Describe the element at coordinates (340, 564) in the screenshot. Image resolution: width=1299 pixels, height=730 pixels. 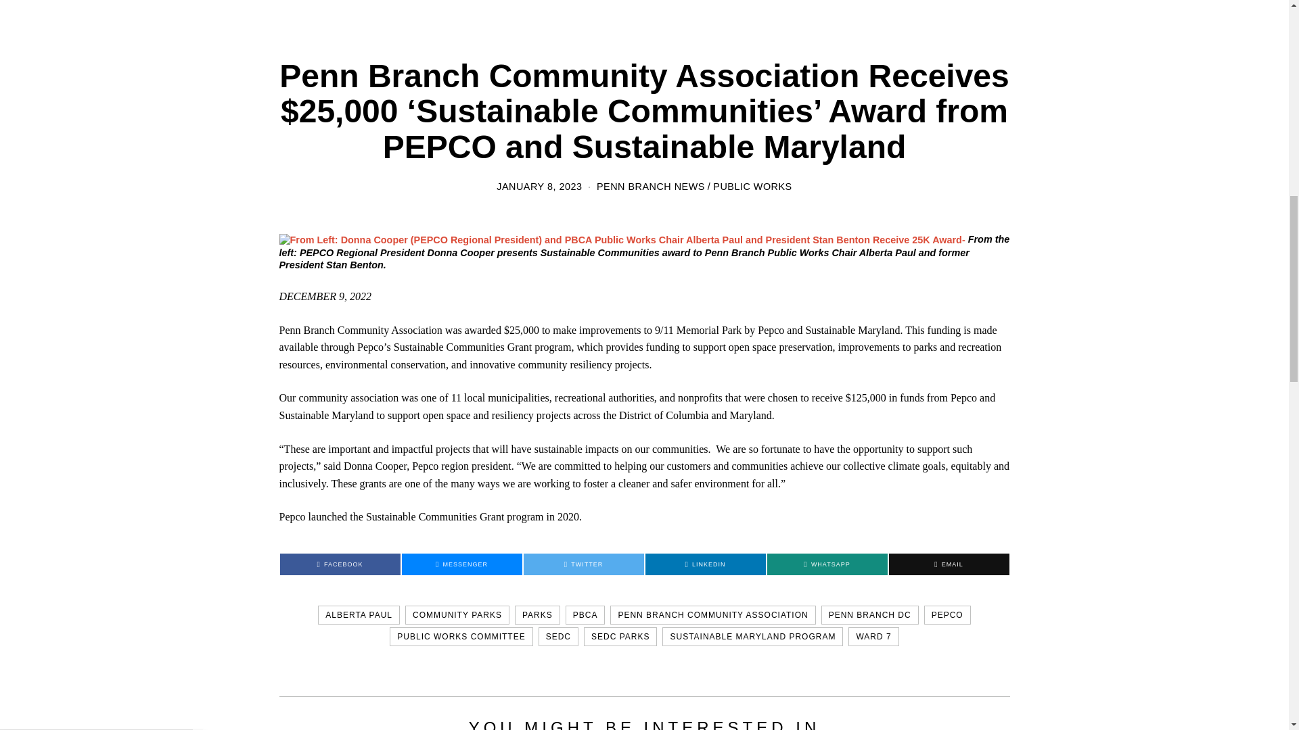
I see `Facebook` at that location.